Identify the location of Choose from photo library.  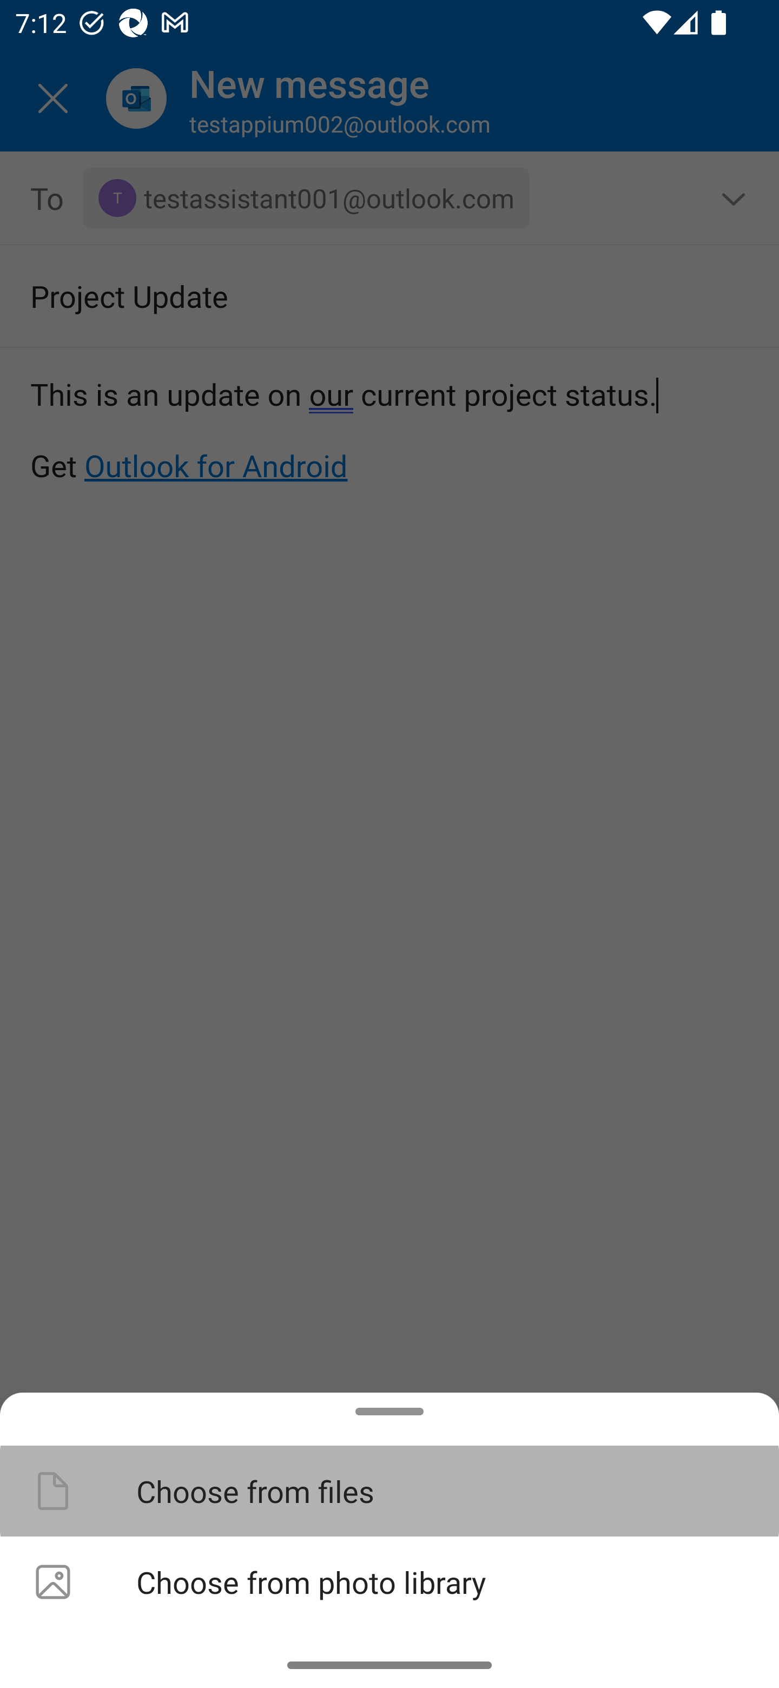
(389, 1581).